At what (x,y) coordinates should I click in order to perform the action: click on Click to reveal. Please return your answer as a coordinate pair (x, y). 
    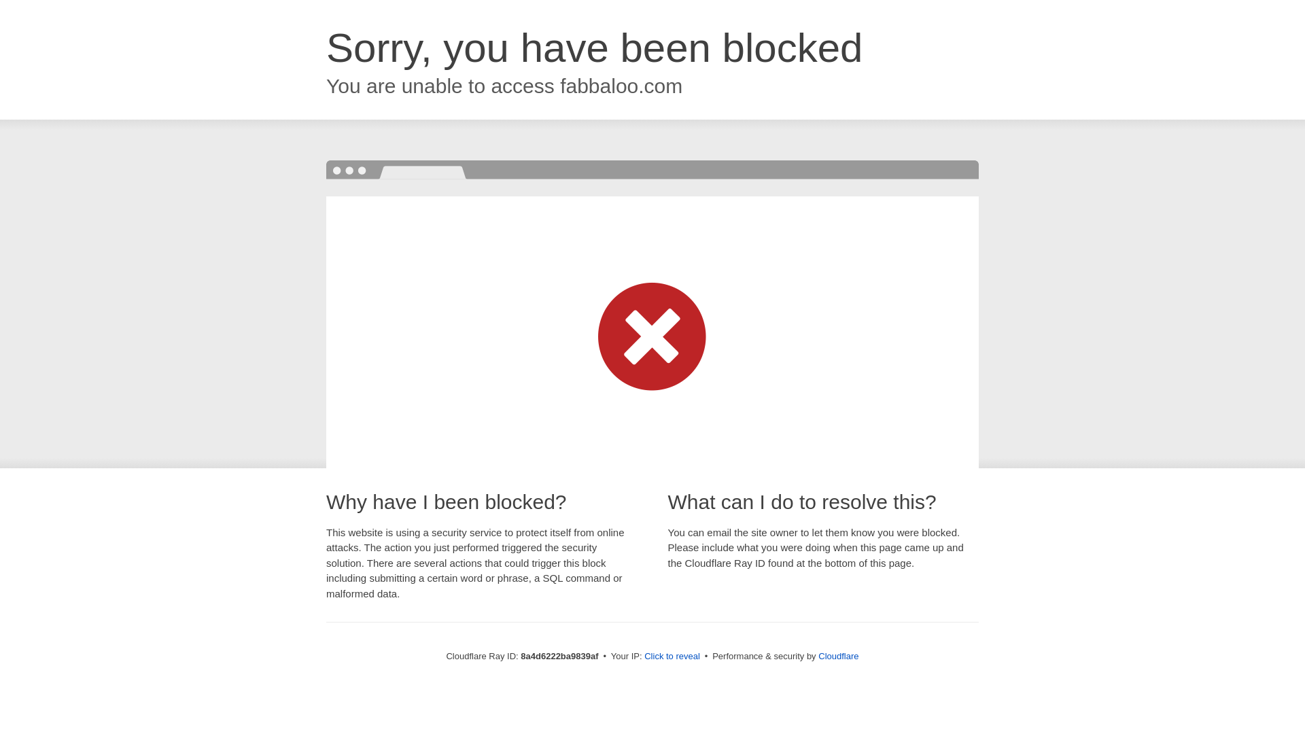
    Looking at the image, I should click on (672, 657).